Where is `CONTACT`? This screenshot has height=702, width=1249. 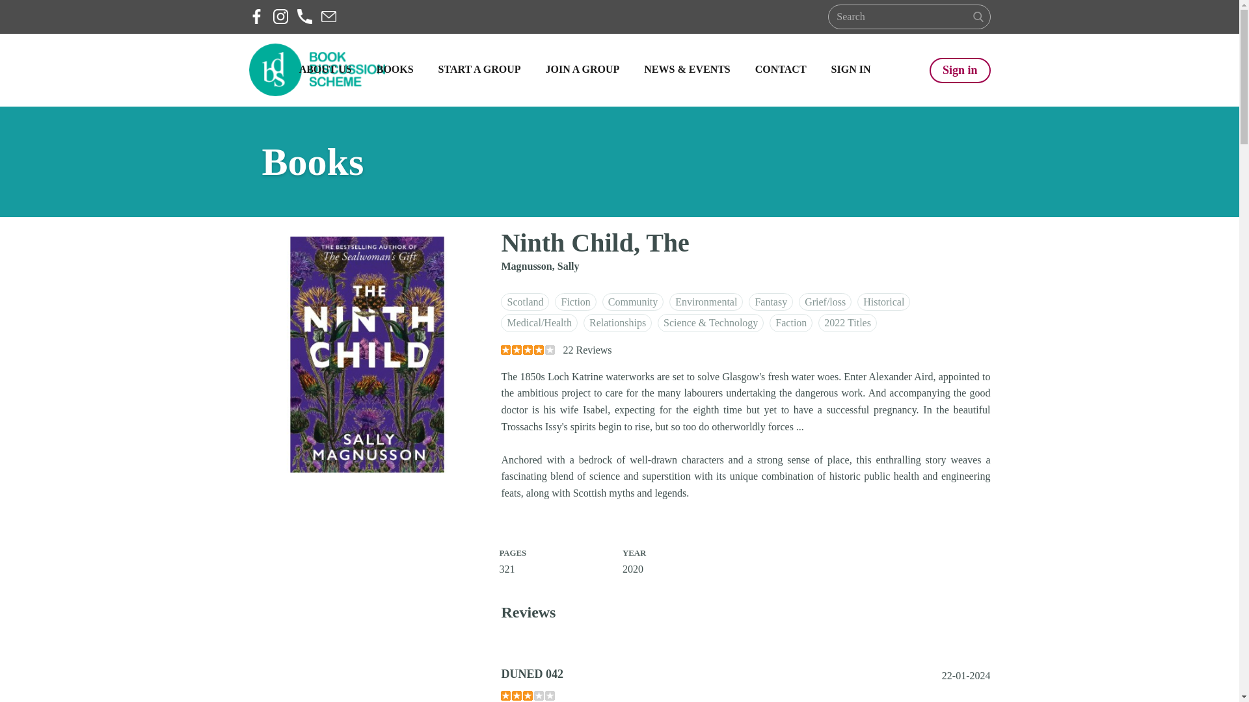 CONTACT is located at coordinates (781, 70).